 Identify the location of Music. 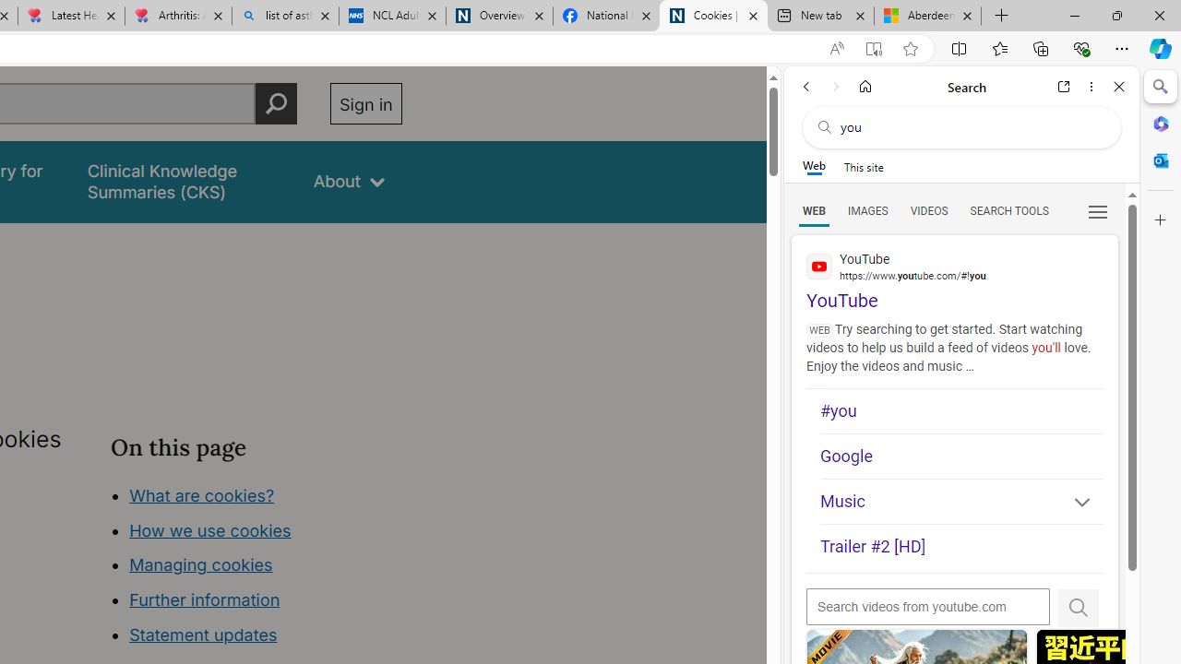
(961, 502).